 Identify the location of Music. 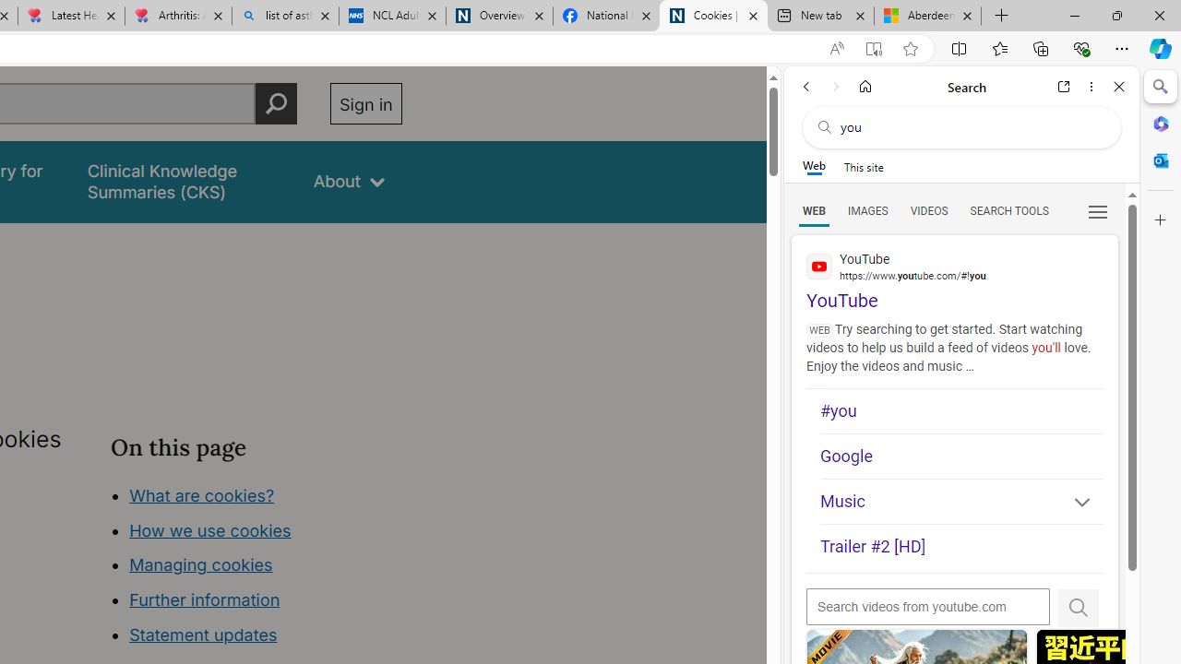
(961, 502).